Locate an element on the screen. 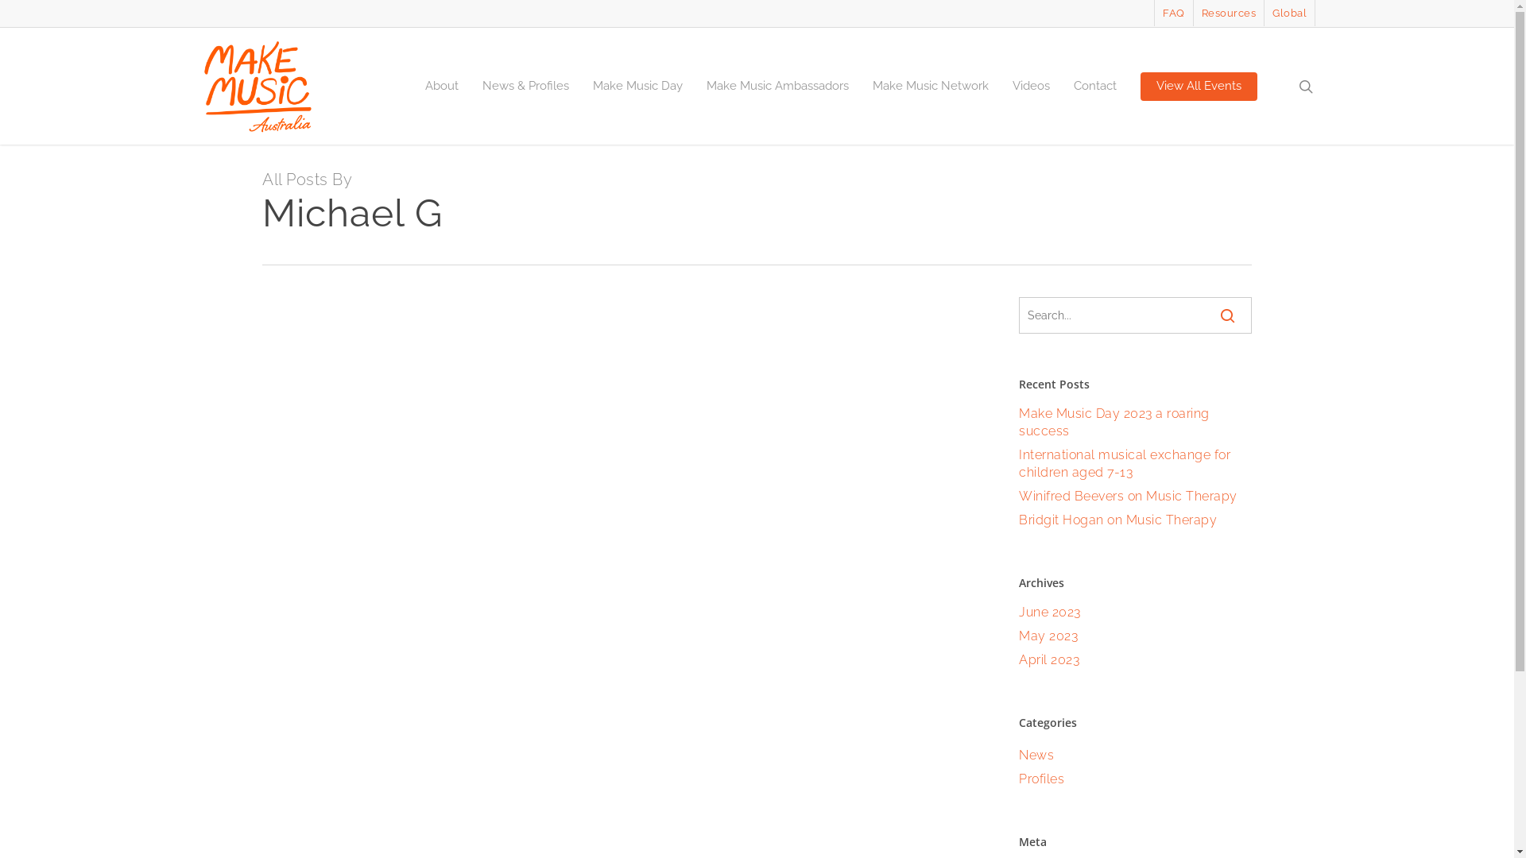 The height and width of the screenshot is (858, 1526). June 2023 is located at coordinates (1135, 613).